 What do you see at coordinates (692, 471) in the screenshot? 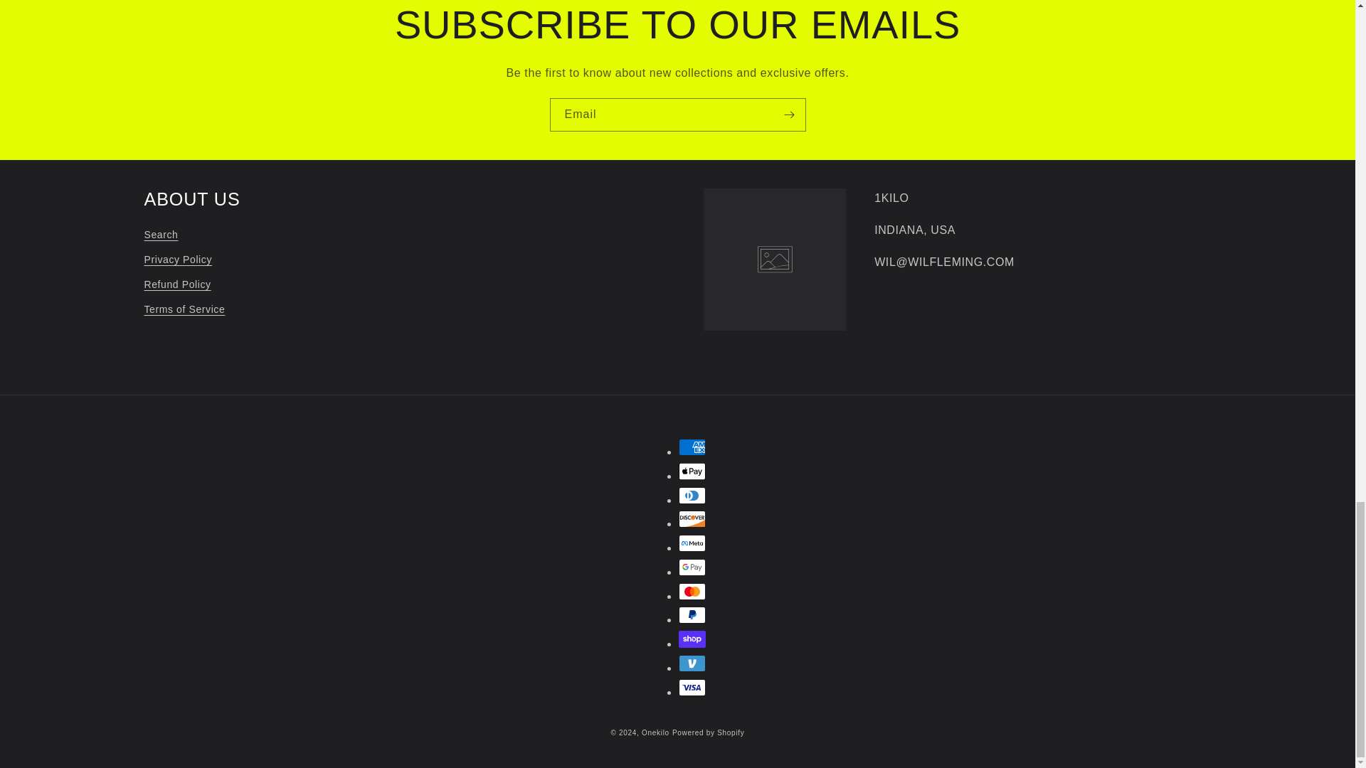
I see `Apple Pay` at bounding box center [692, 471].